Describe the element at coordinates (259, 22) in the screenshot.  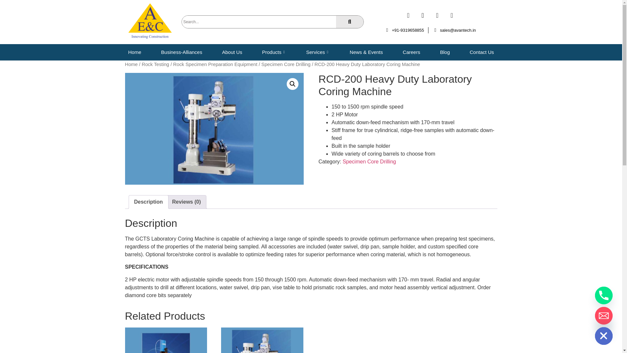
I see `Search` at that location.